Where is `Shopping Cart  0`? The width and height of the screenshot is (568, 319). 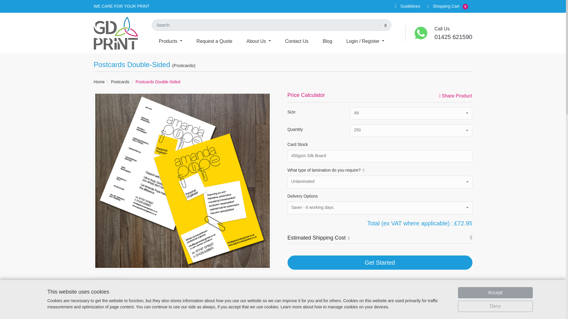 Shopping Cart  0 is located at coordinates (444, 6).